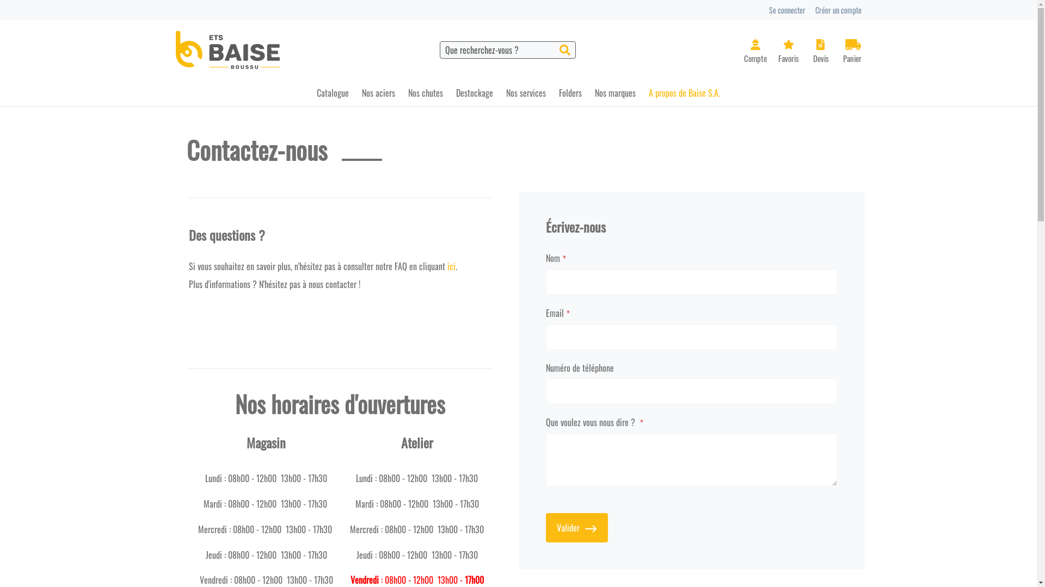 The width and height of the screenshot is (1045, 587). I want to click on Catalogue, so click(333, 93).